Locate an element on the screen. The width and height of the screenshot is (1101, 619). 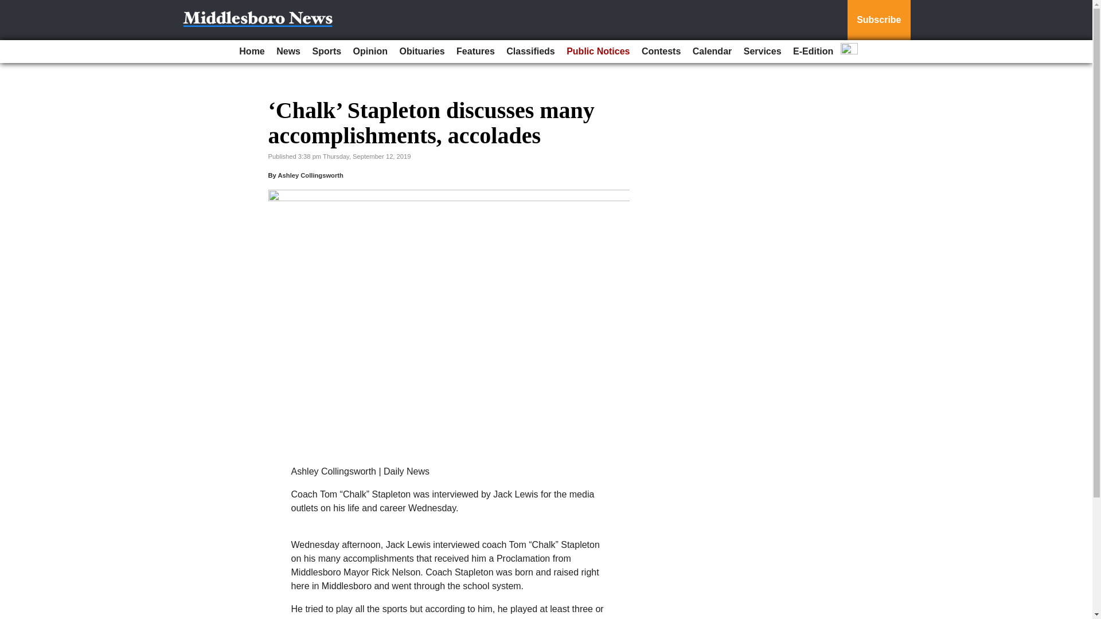
Features is located at coordinates (475, 52).